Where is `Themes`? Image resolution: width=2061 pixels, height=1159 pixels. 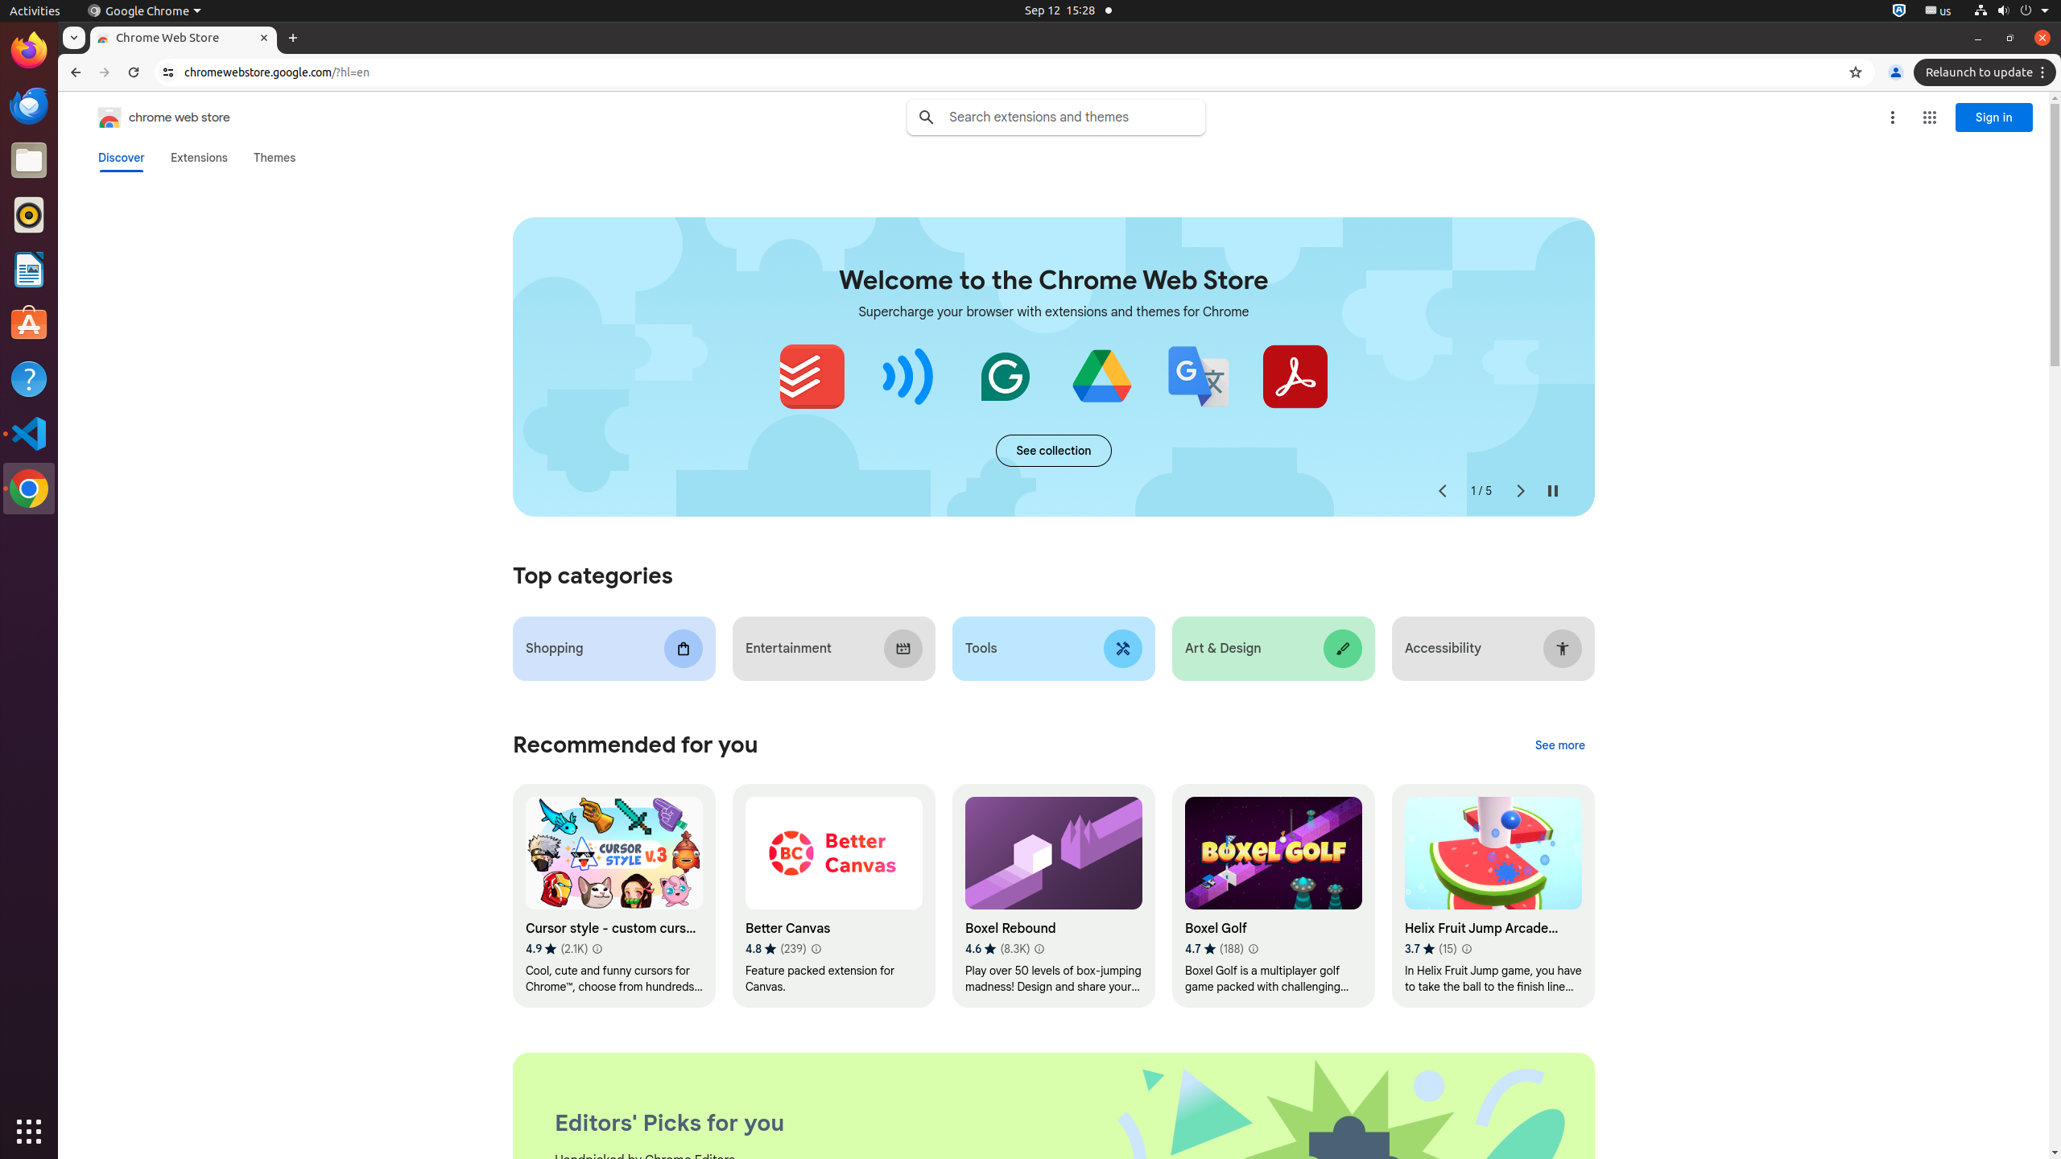
Themes is located at coordinates (275, 158).